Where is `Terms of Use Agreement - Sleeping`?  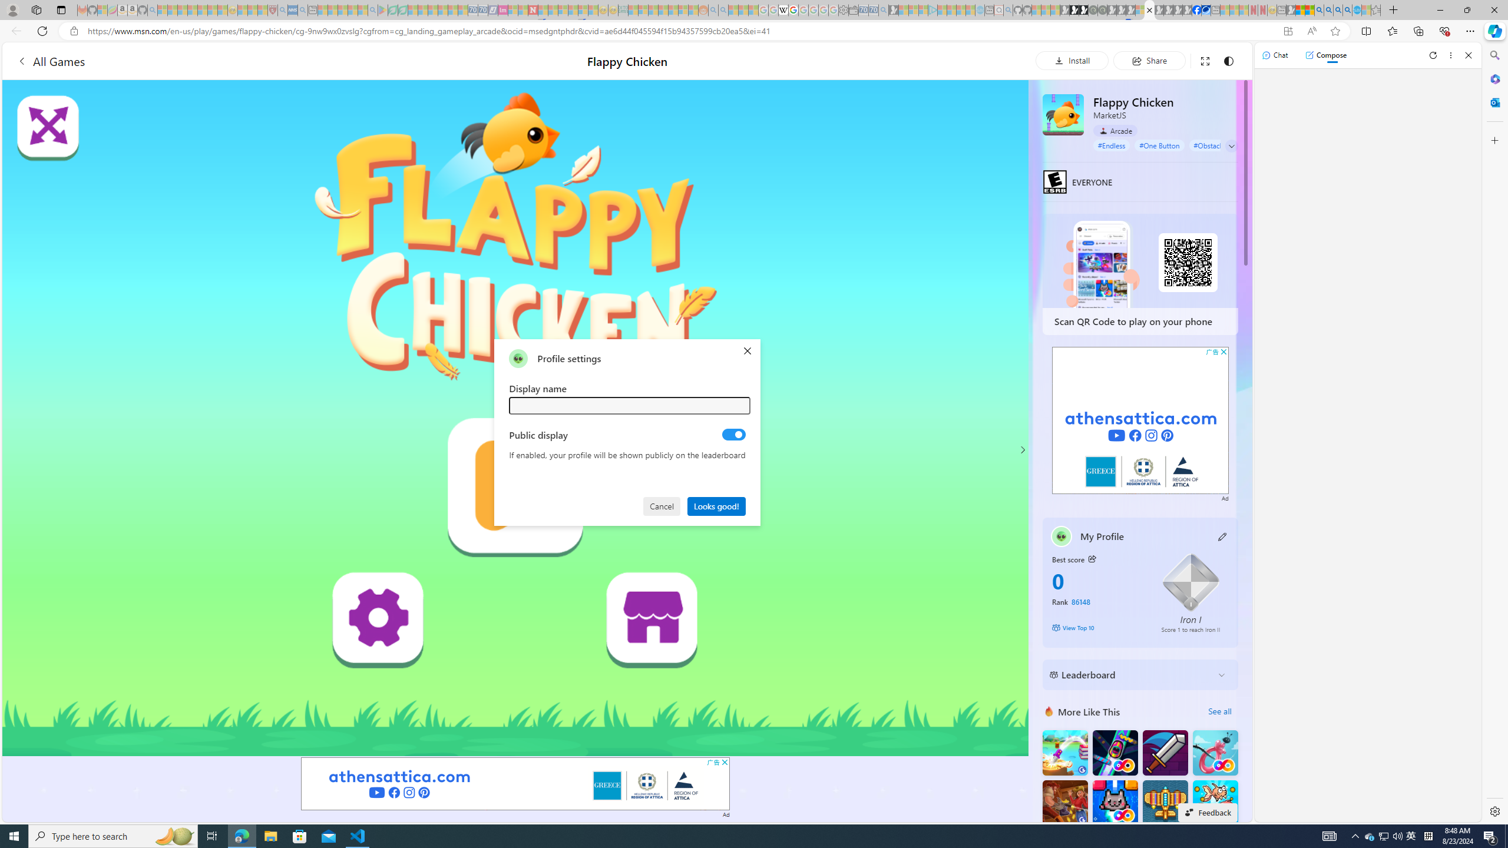
Terms of Use Agreement - Sleeping is located at coordinates (392, 10).